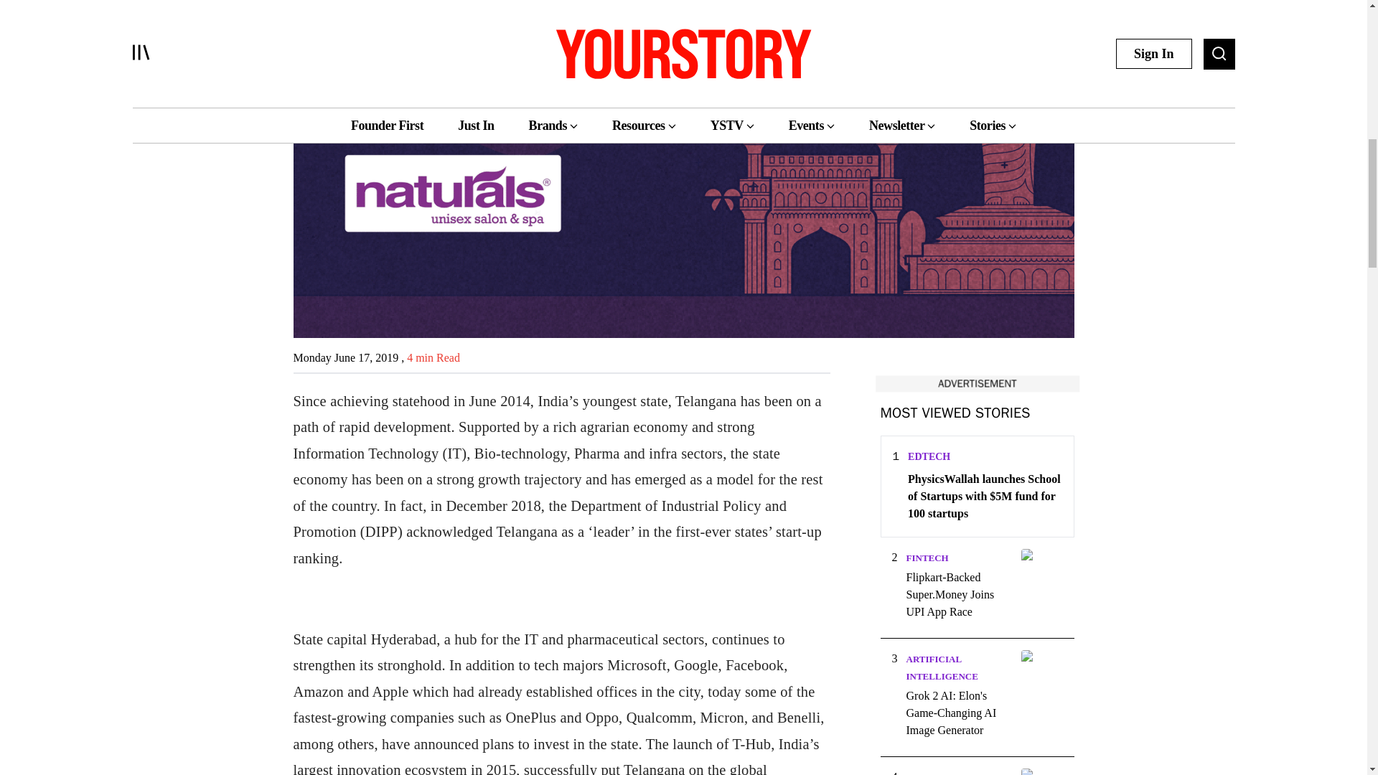 The height and width of the screenshot is (775, 1378). Describe the element at coordinates (958, 594) in the screenshot. I see `Flipkart-Backed Super.Money Joins UPI App Race` at that location.